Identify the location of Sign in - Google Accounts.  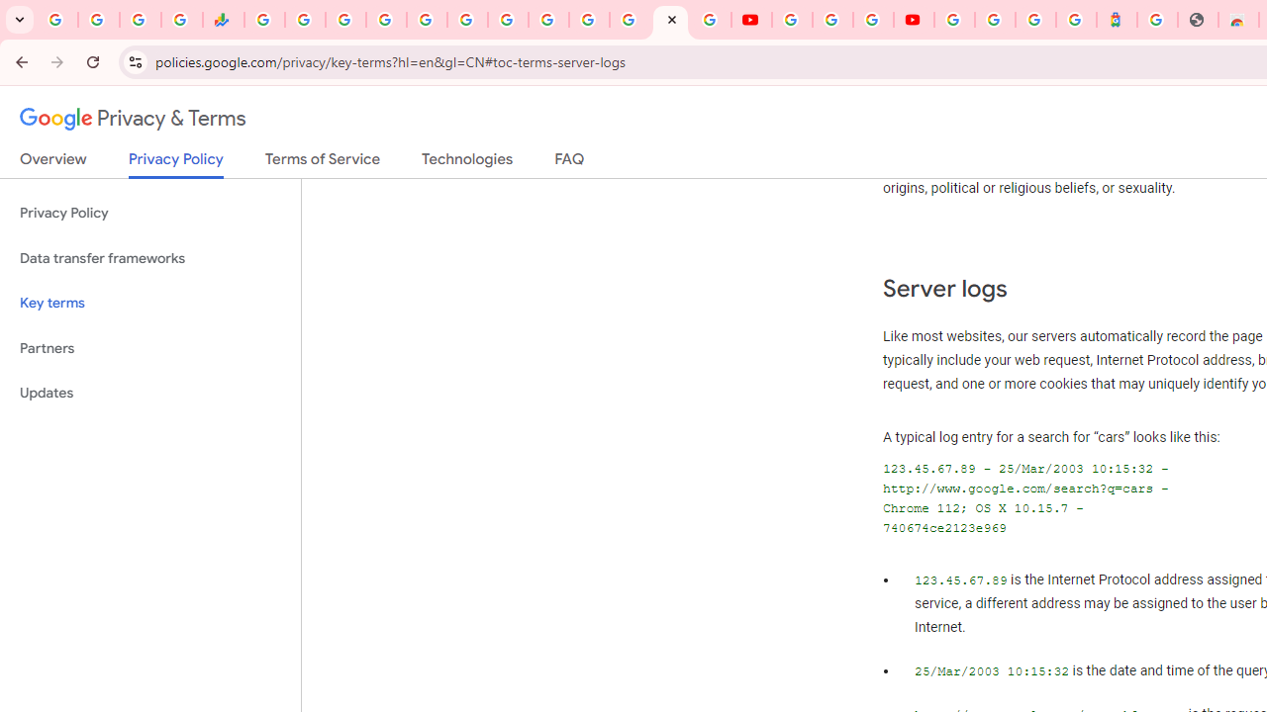
(588, 20).